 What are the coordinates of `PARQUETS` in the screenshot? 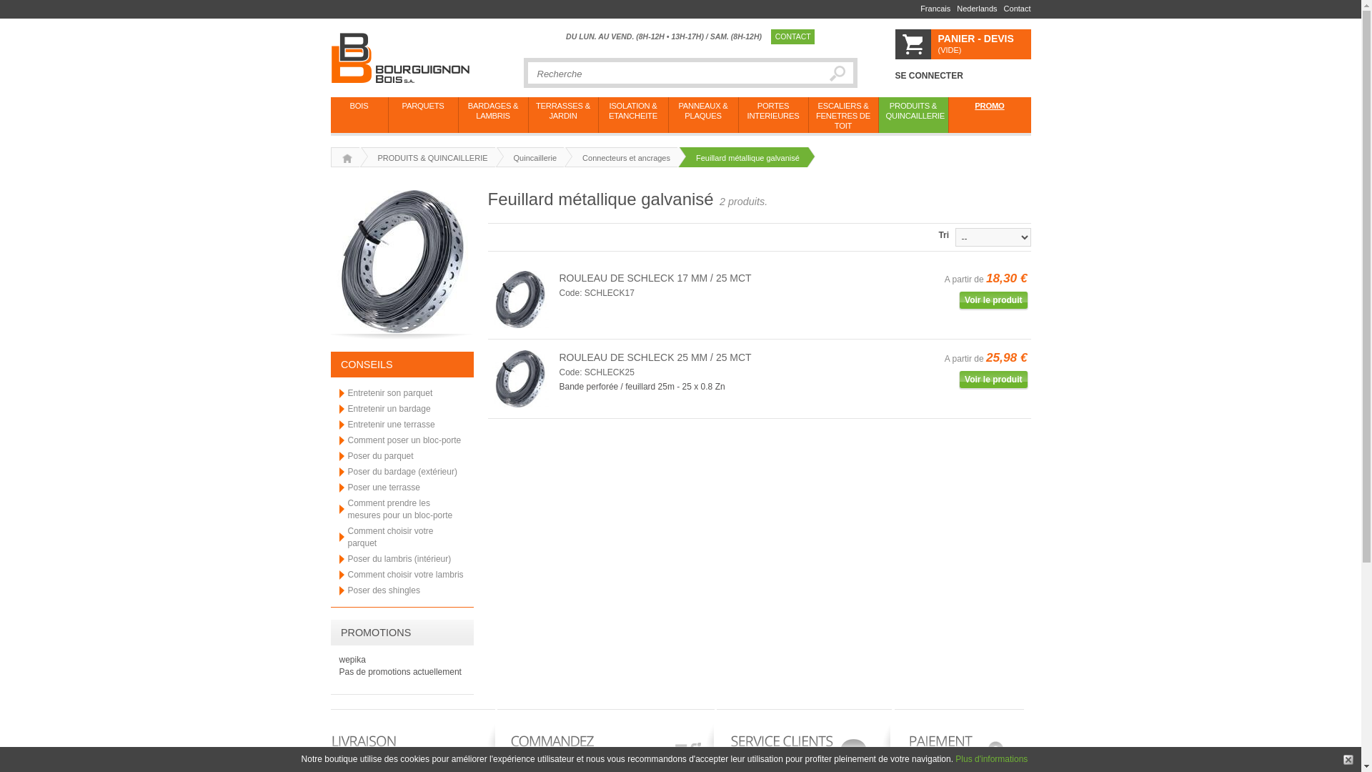 It's located at (423, 115).